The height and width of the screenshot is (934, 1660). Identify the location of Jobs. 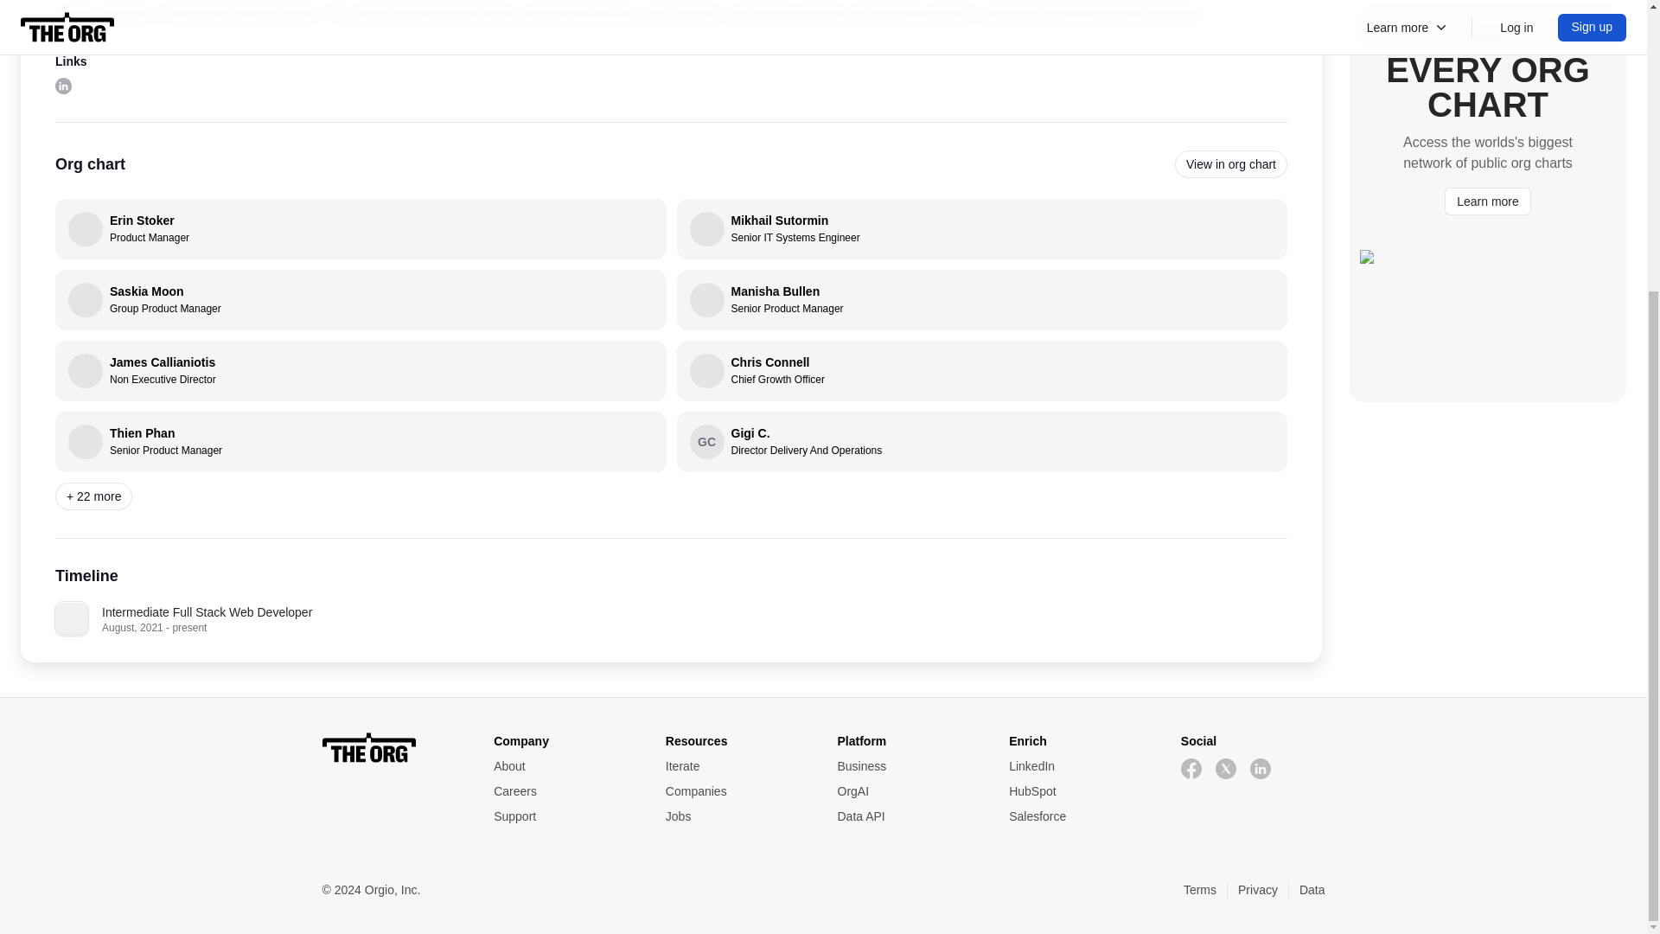
(908, 766).